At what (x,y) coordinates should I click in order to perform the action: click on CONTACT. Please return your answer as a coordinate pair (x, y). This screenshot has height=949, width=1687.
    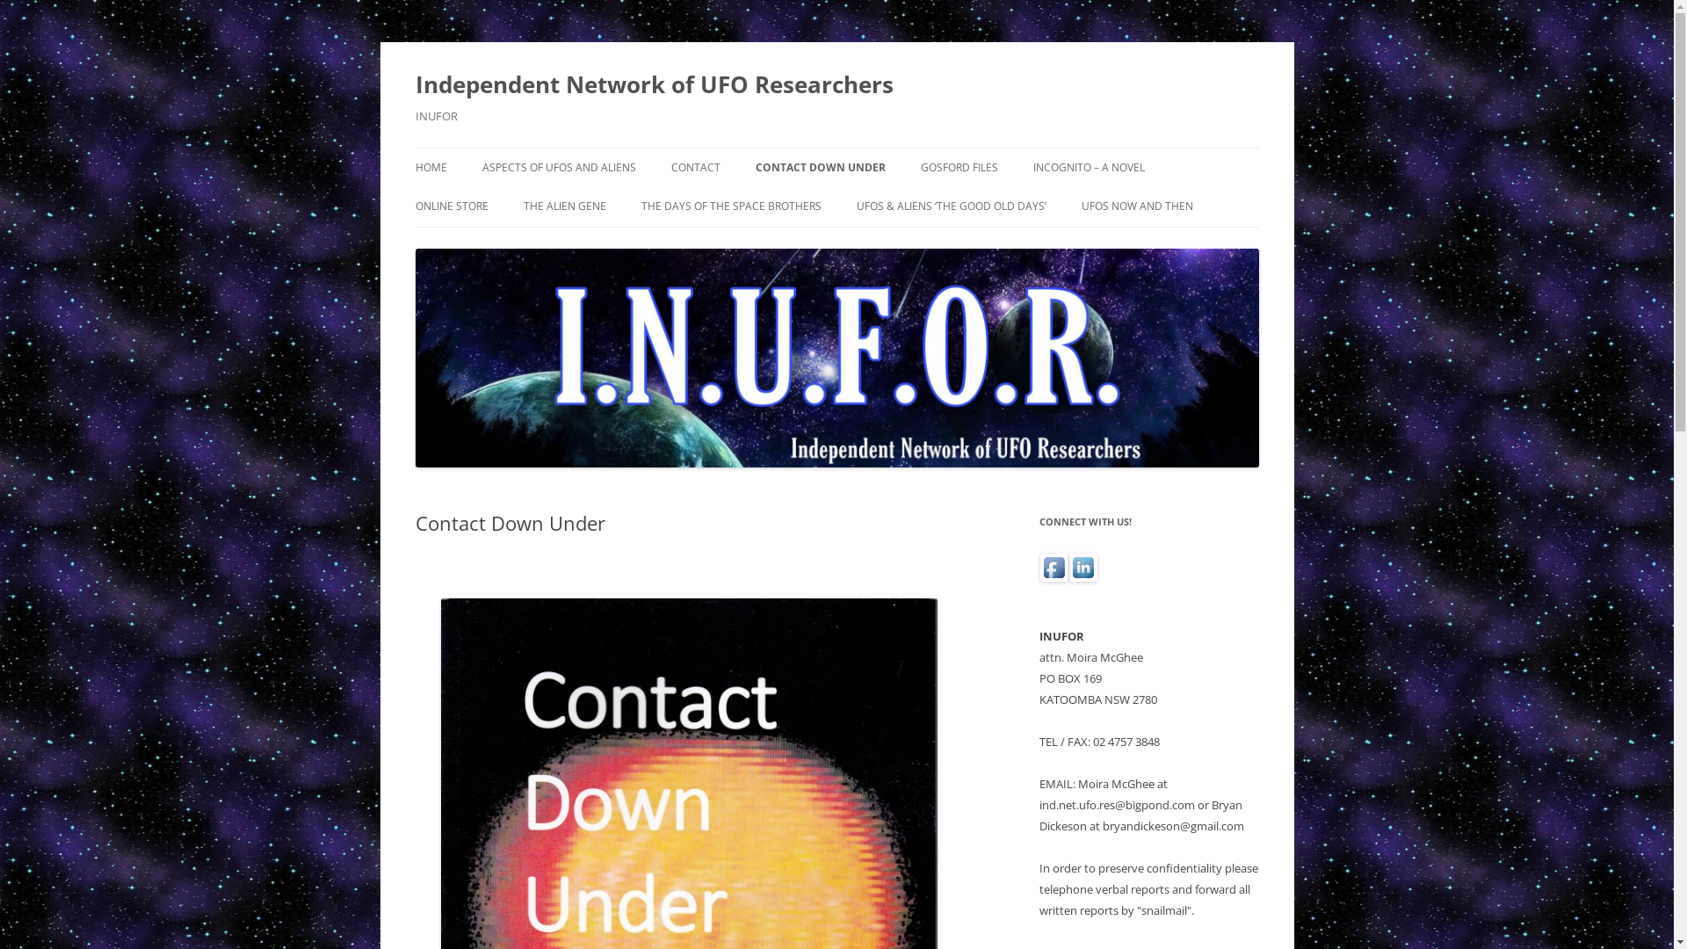
    Looking at the image, I should click on (696, 168).